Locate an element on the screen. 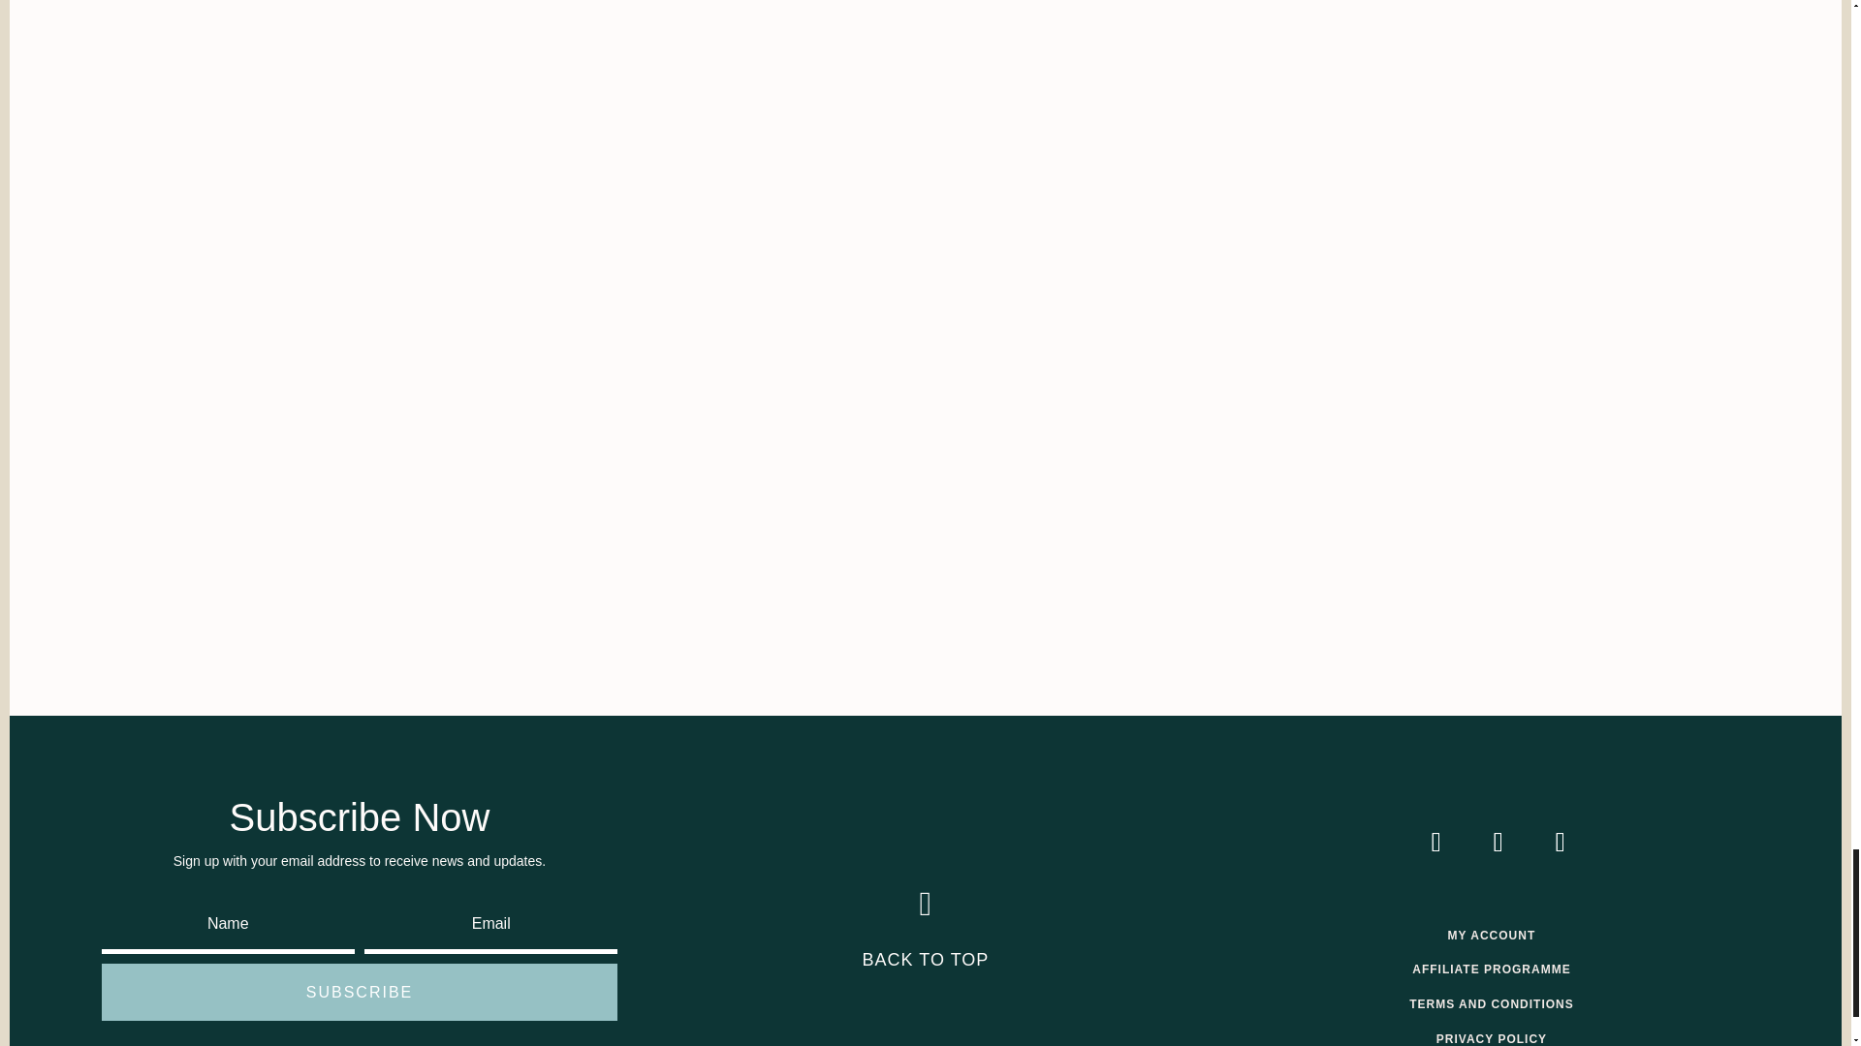  Follow on Instagram is located at coordinates (1435, 843).